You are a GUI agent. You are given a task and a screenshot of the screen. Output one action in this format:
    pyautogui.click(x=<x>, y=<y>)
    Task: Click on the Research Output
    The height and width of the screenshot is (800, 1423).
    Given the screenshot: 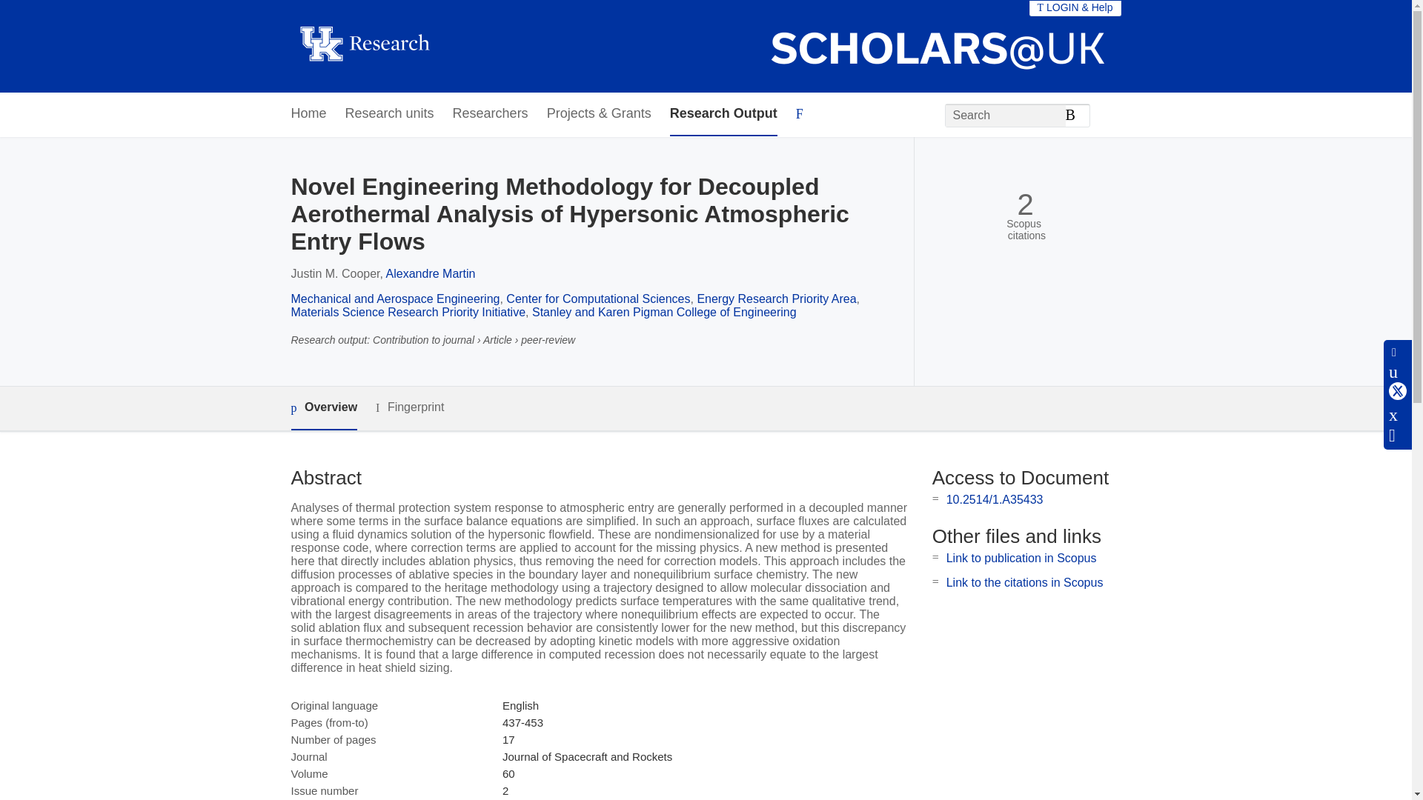 What is the action you would take?
    pyautogui.click(x=723, y=114)
    